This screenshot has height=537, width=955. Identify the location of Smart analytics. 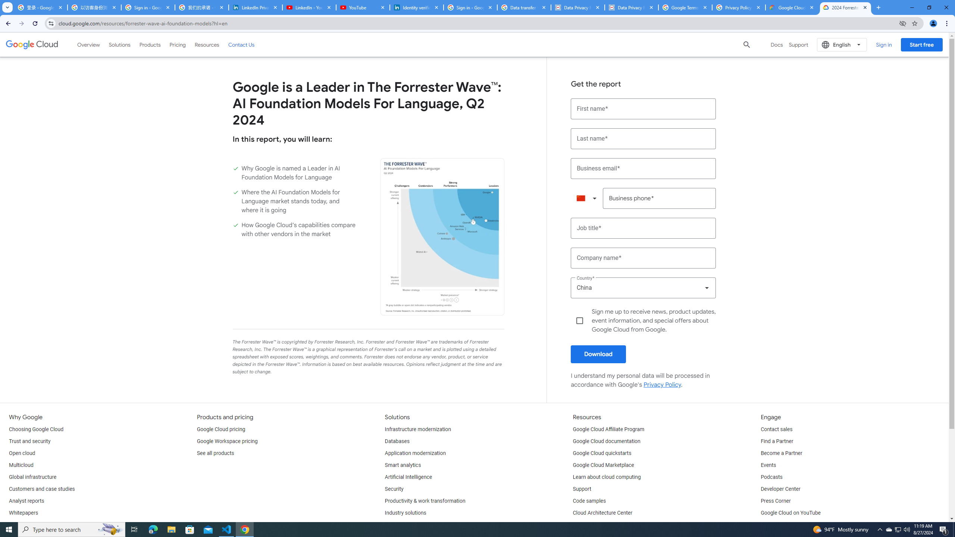
(403, 465).